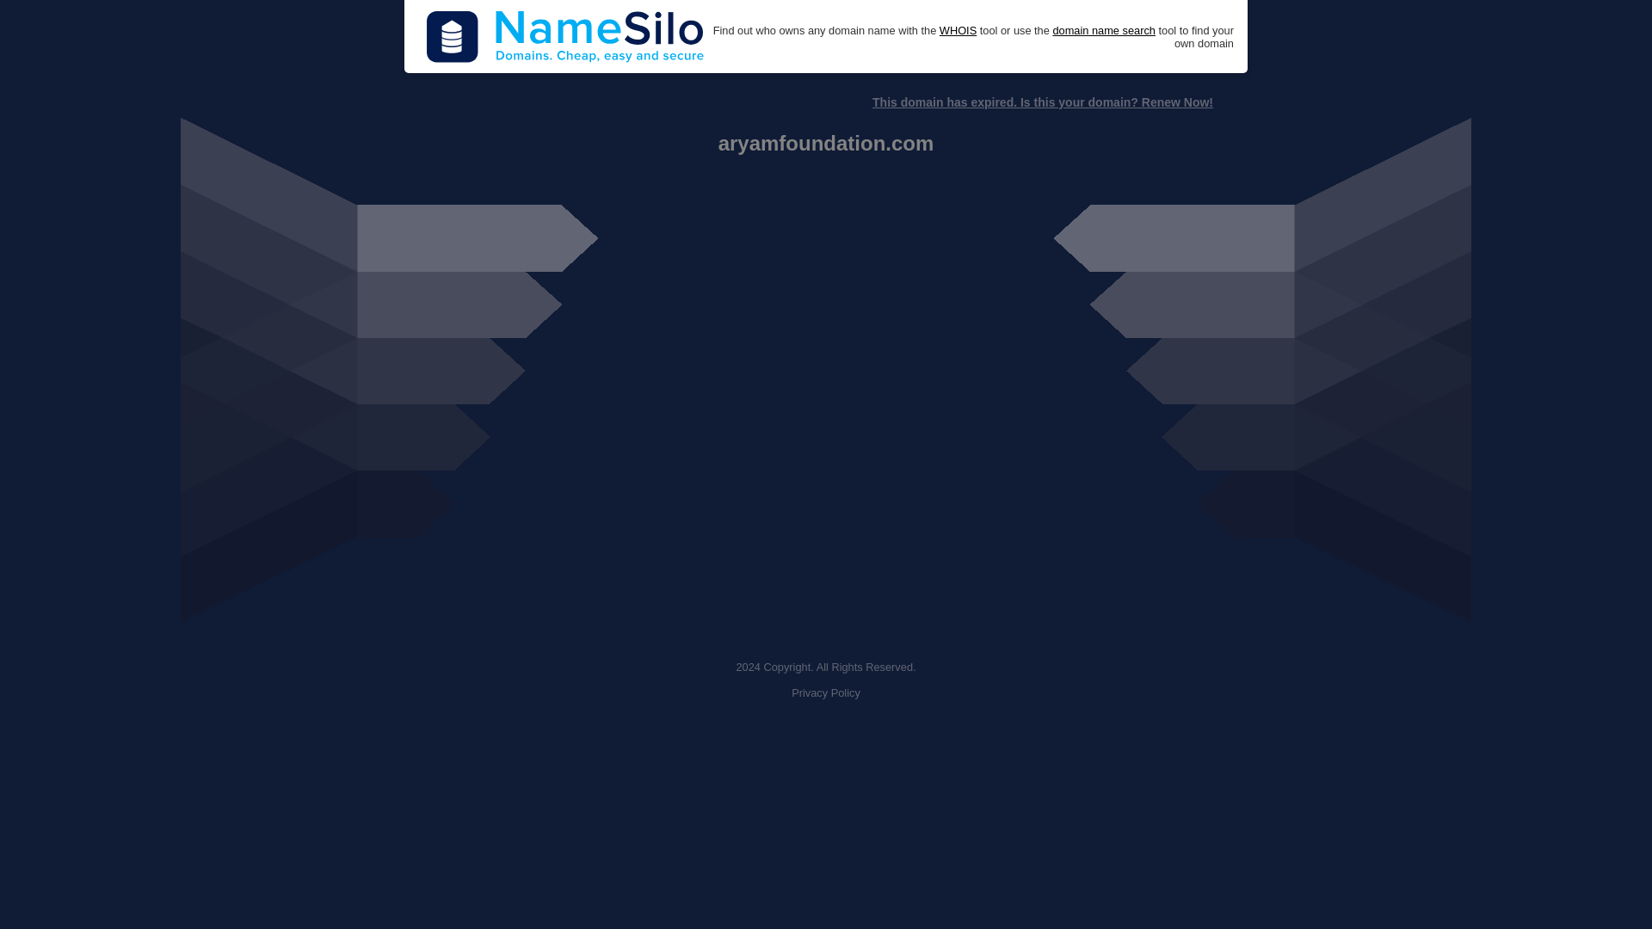 This screenshot has width=1652, height=929. What do you see at coordinates (958, 31) in the screenshot?
I see `WHOIS` at bounding box center [958, 31].